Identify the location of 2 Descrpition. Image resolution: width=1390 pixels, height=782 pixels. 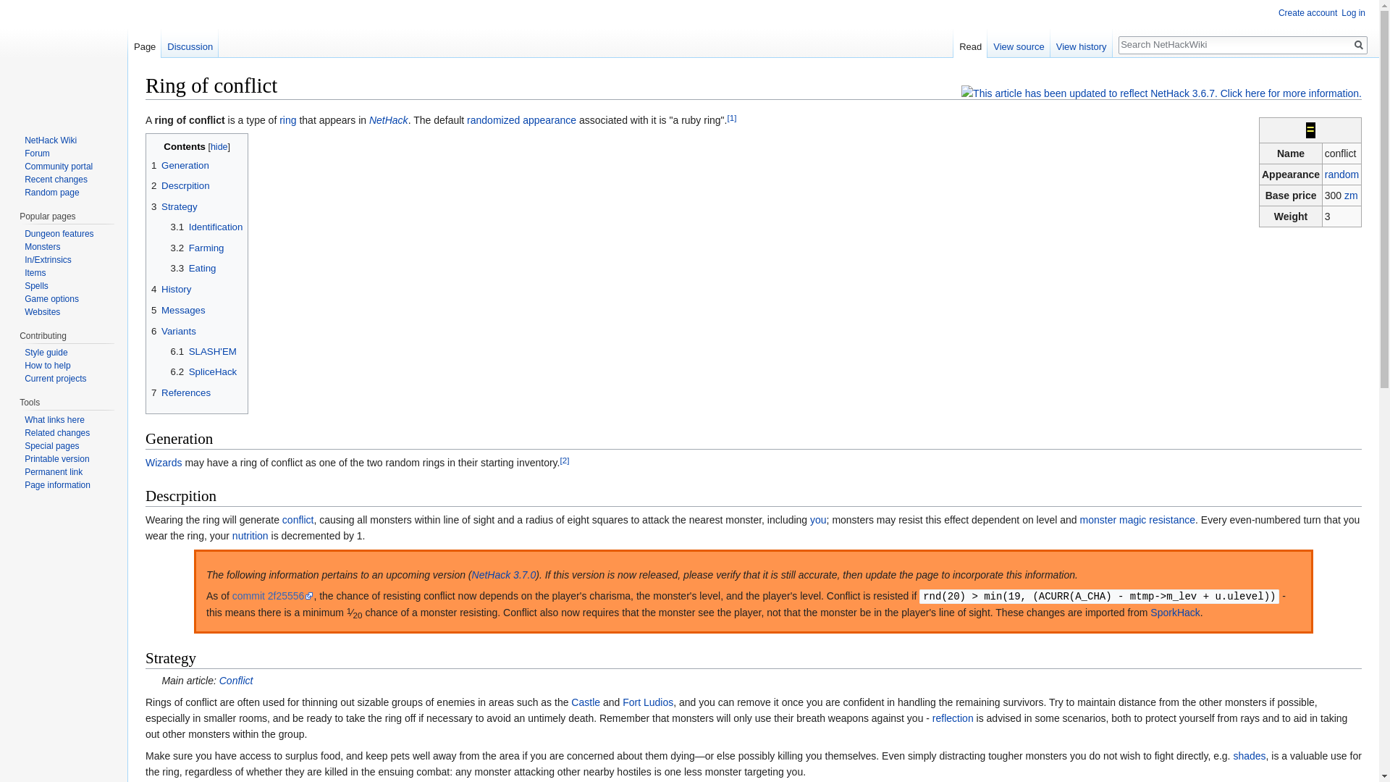
(197, 185).